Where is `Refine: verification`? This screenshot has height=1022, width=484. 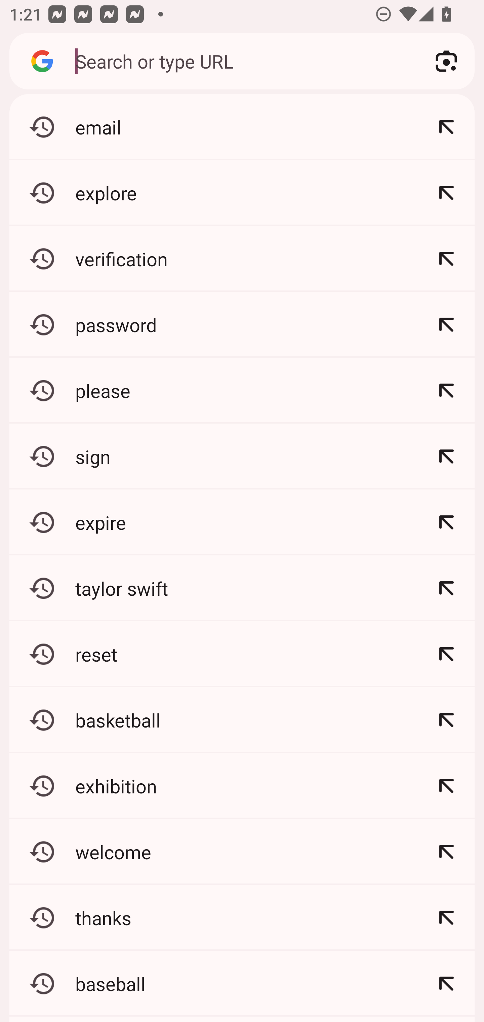
Refine: verification is located at coordinates (446, 259).